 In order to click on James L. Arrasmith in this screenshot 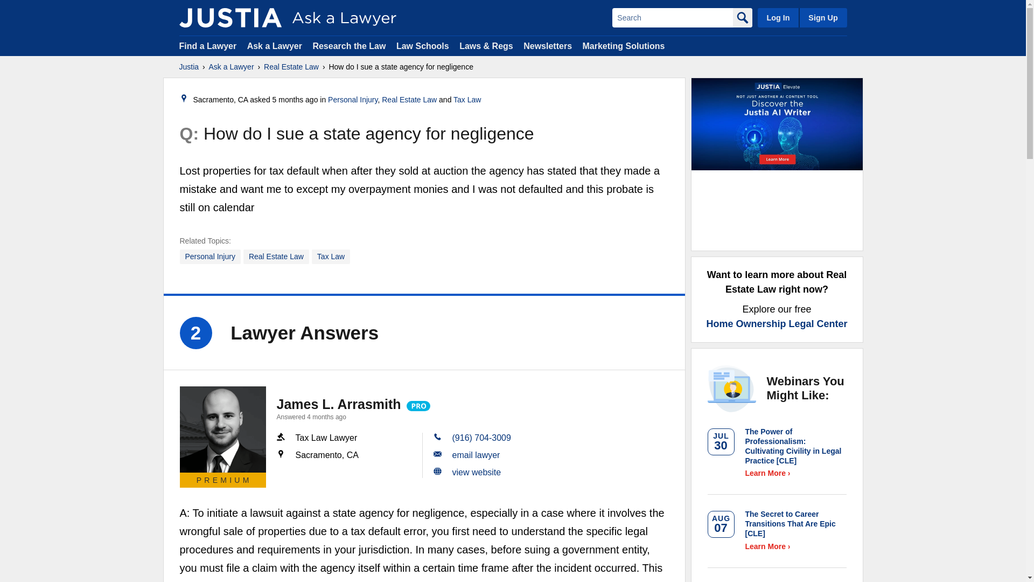, I will do `click(339, 404)`.